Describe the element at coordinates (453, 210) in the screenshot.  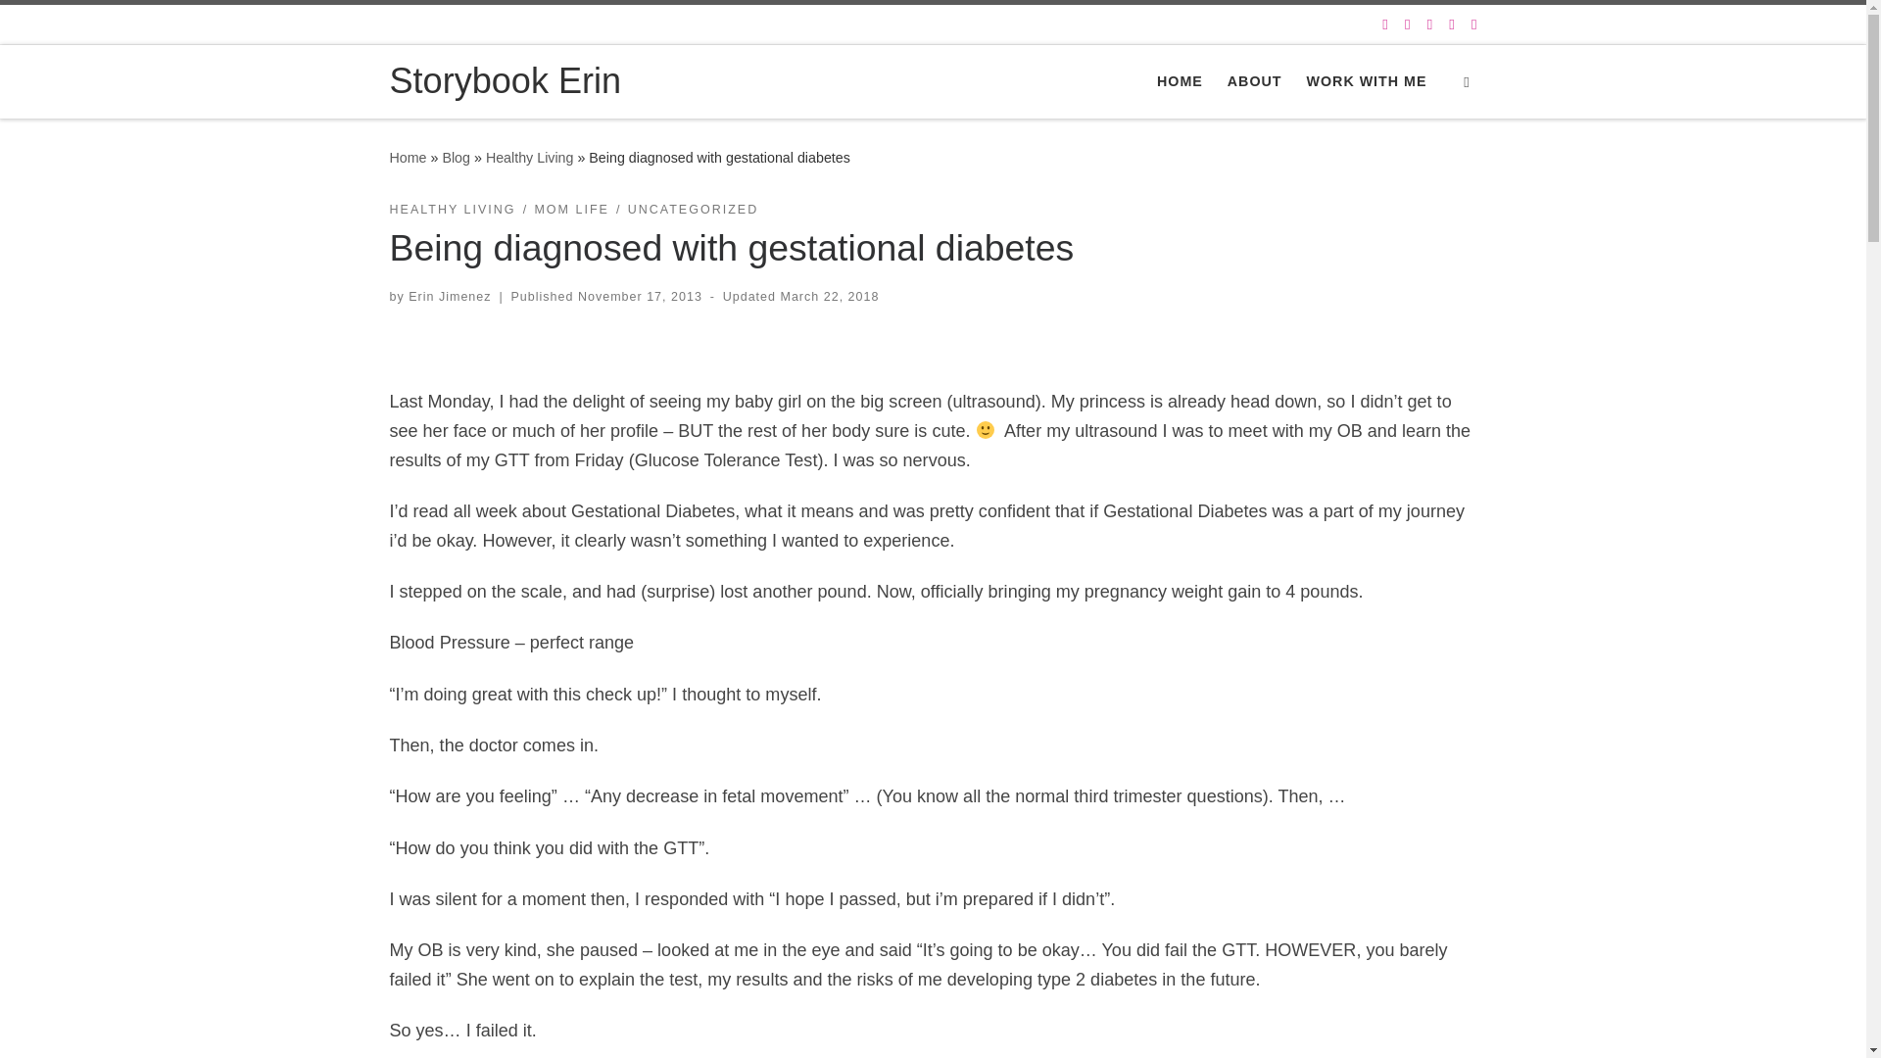
I see `View all posts in Healthy Living` at that location.